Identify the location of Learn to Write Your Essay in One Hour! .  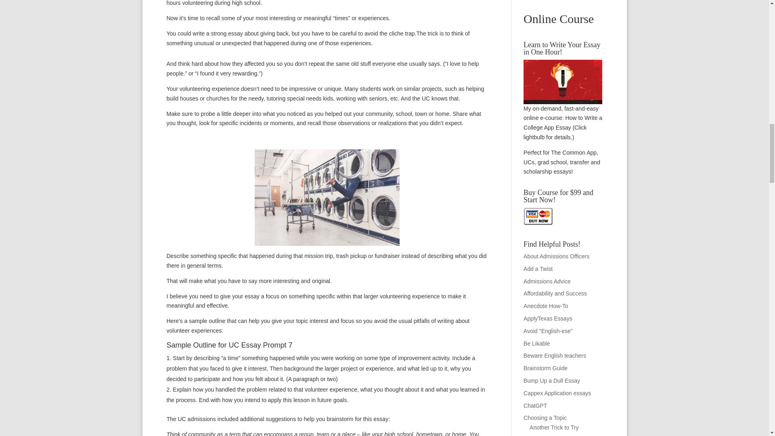
(563, 82).